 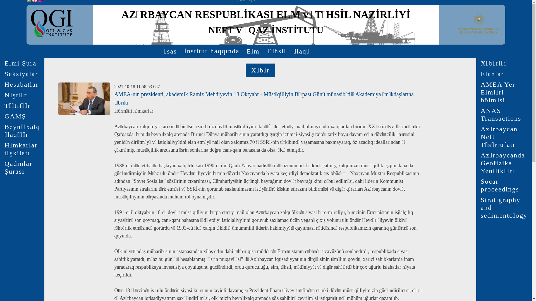 I want to click on Elanlar, so click(x=492, y=74).